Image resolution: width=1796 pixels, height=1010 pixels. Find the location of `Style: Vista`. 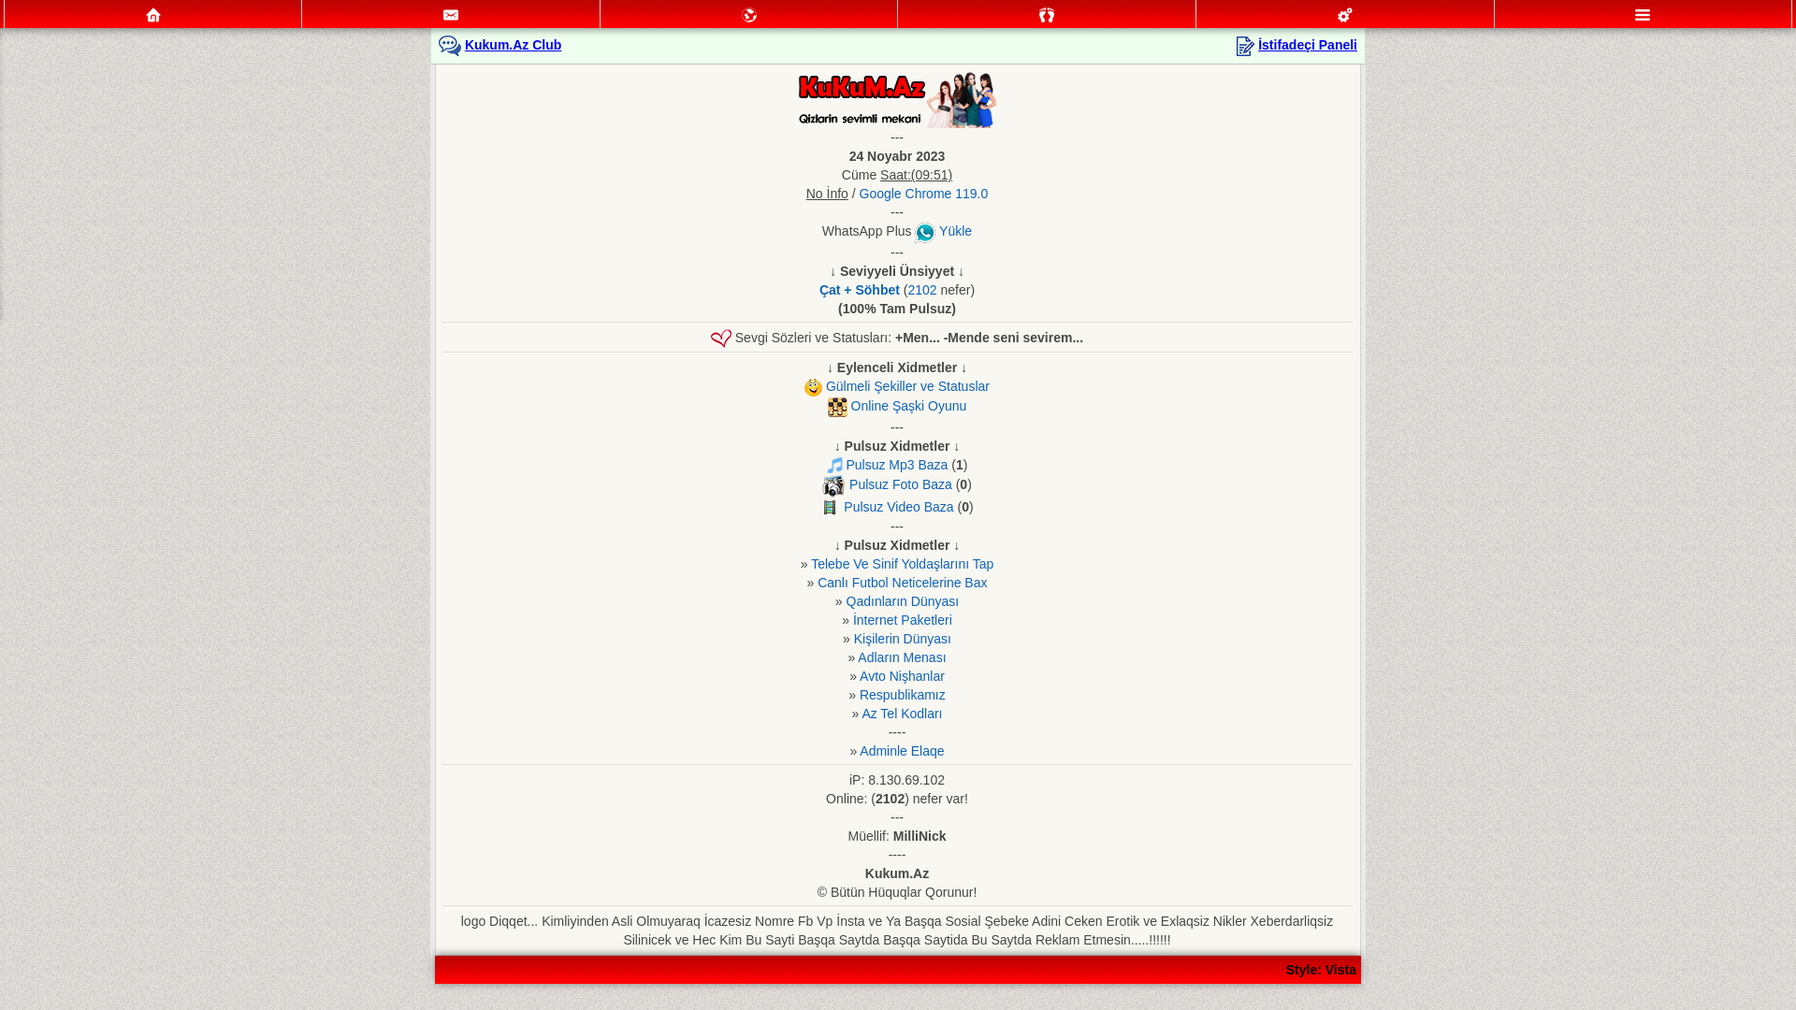

Style: Vista is located at coordinates (1321, 970).